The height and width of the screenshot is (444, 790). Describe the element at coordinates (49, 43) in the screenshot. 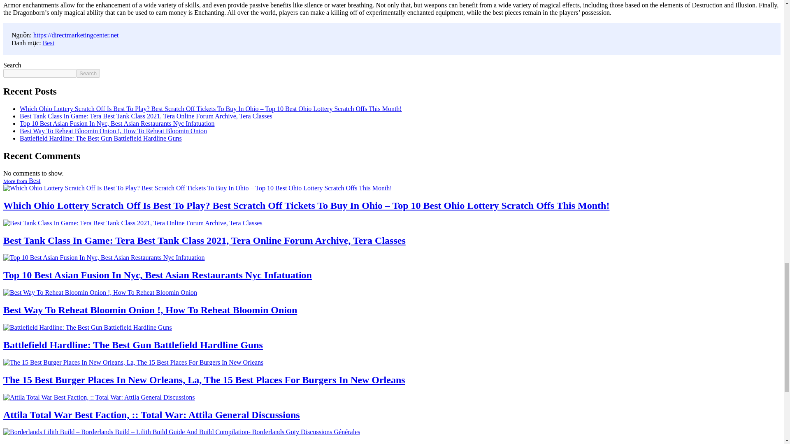

I see `Best` at that location.